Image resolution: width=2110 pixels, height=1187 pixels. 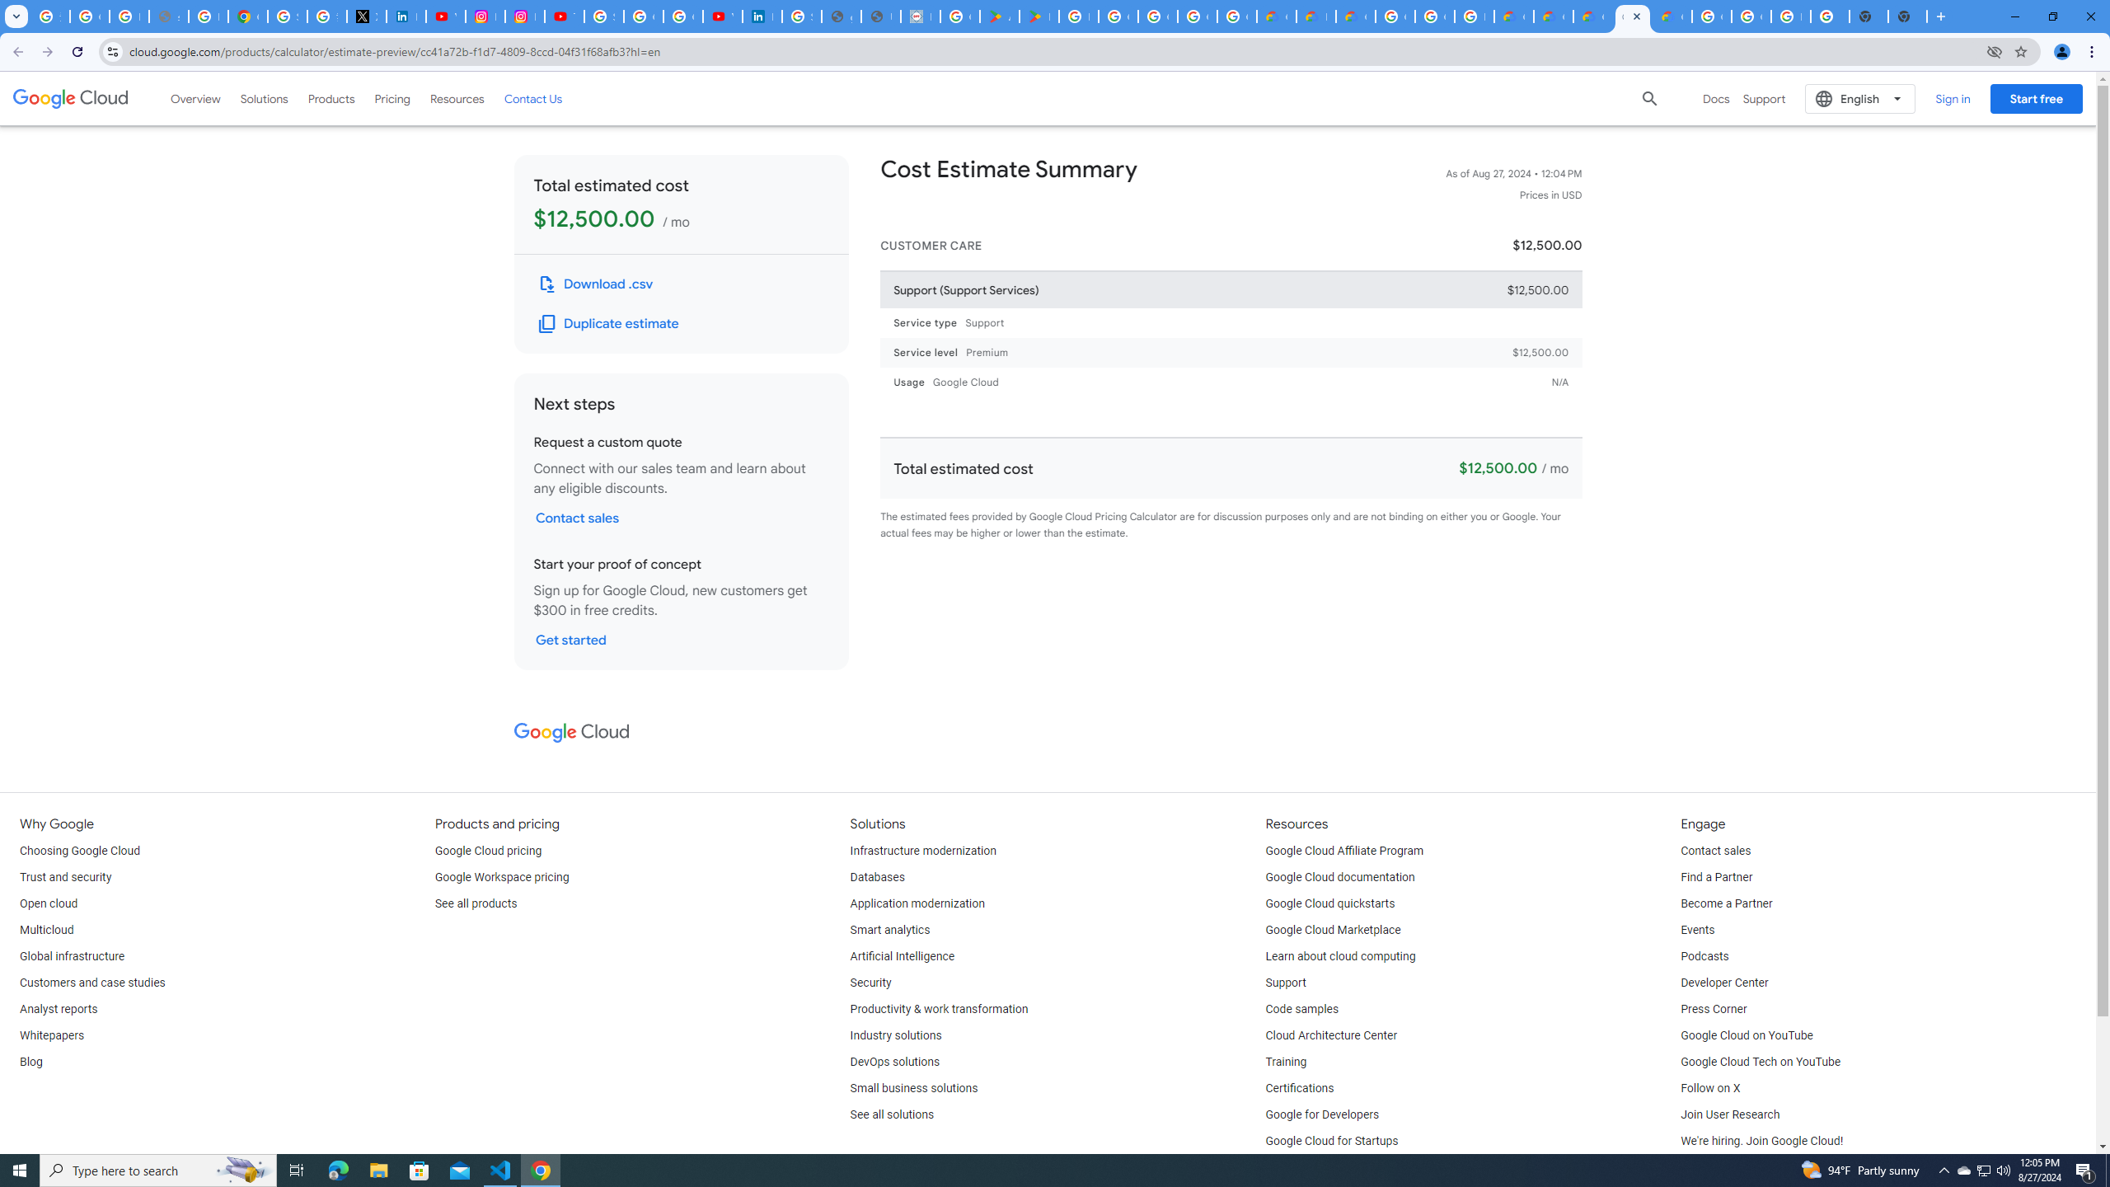 I want to click on Google Cloud, so click(x=570, y=732).